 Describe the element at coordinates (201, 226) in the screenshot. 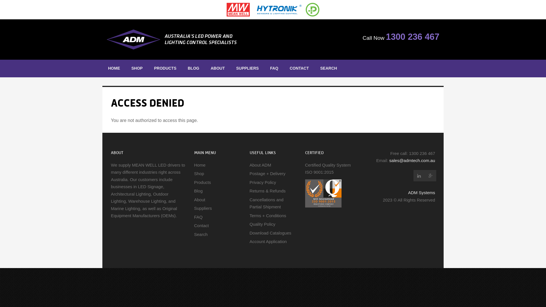

I see `Contact` at that location.